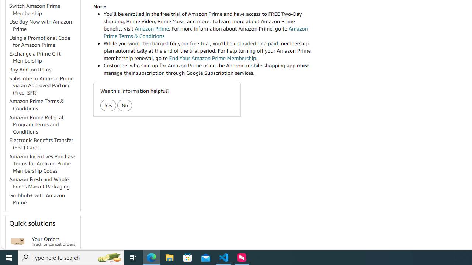  I want to click on Using a Promotional Code for Amazon Prime, so click(40, 41).